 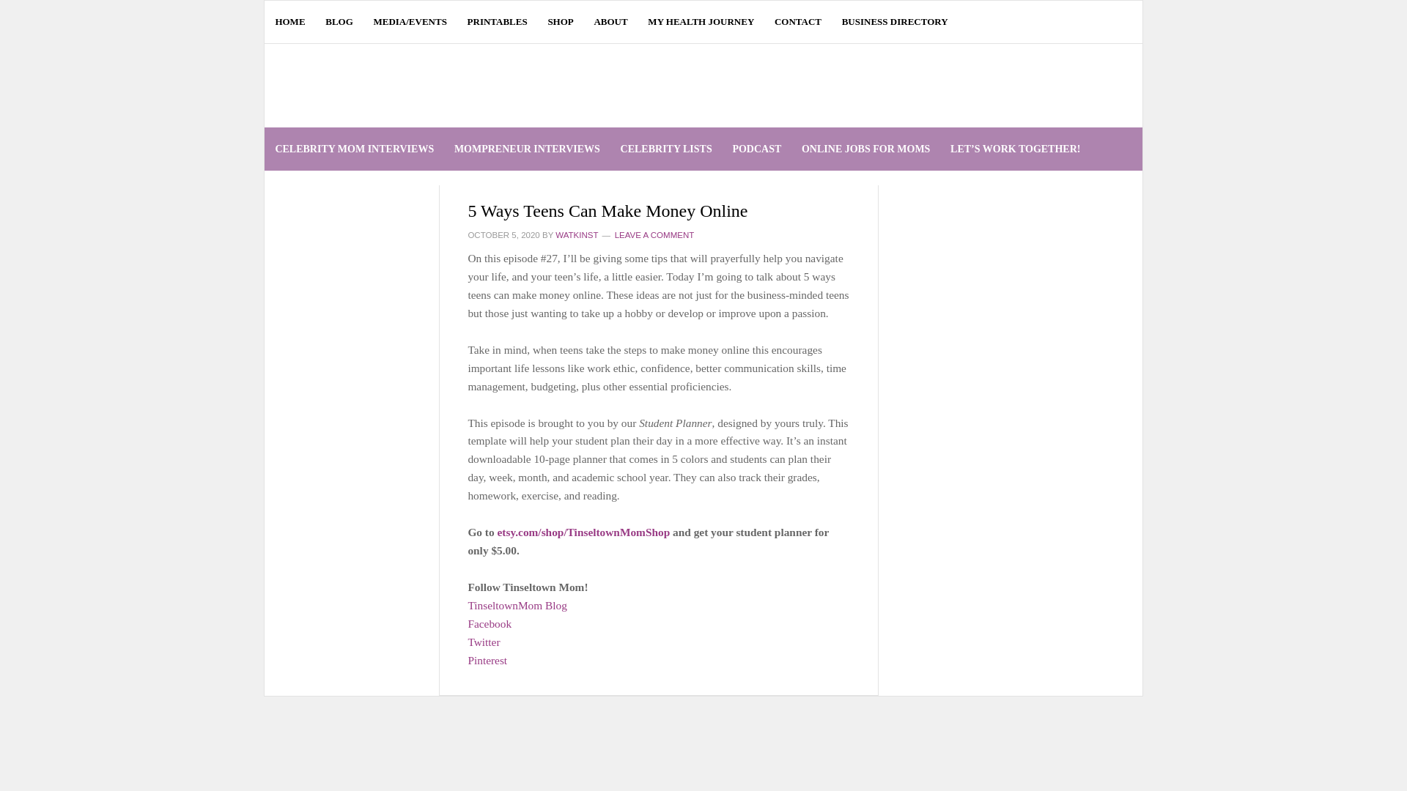 What do you see at coordinates (526, 149) in the screenshot?
I see `MOMPRENEUR INTERVIEWS` at bounding box center [526, 149].